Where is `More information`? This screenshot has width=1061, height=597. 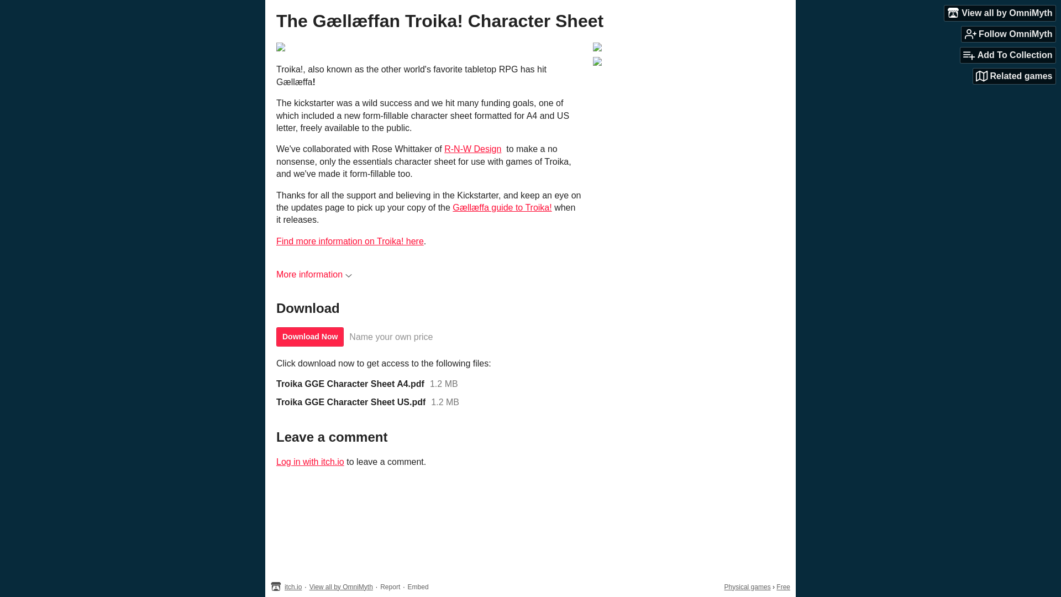
More information is located at coordinates (314, 274).